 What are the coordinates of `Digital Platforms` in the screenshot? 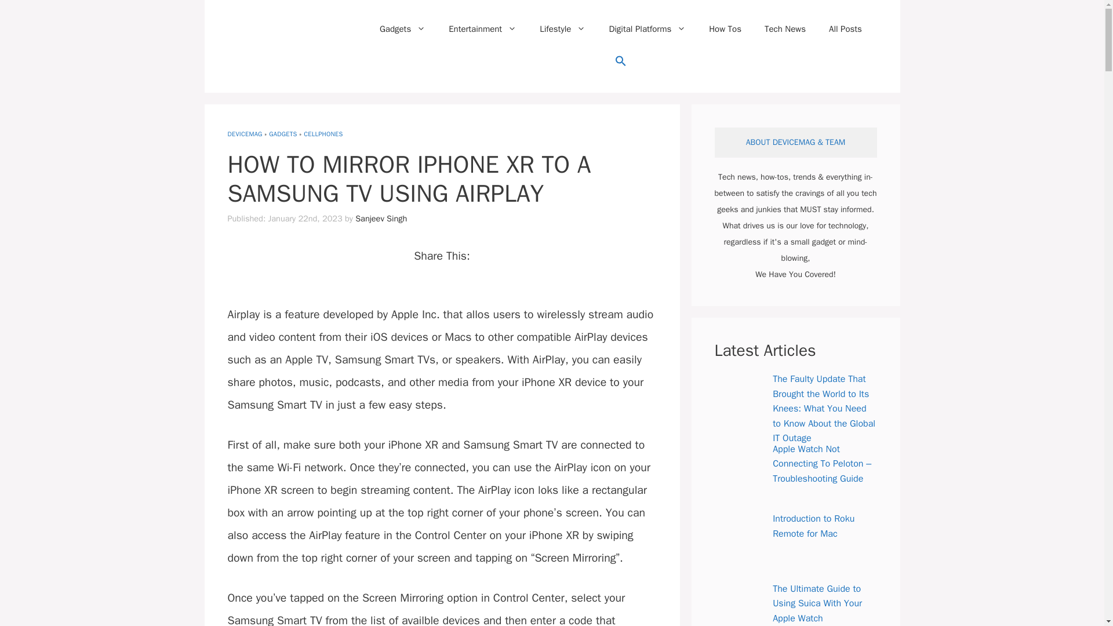 It's located at (647, 29).